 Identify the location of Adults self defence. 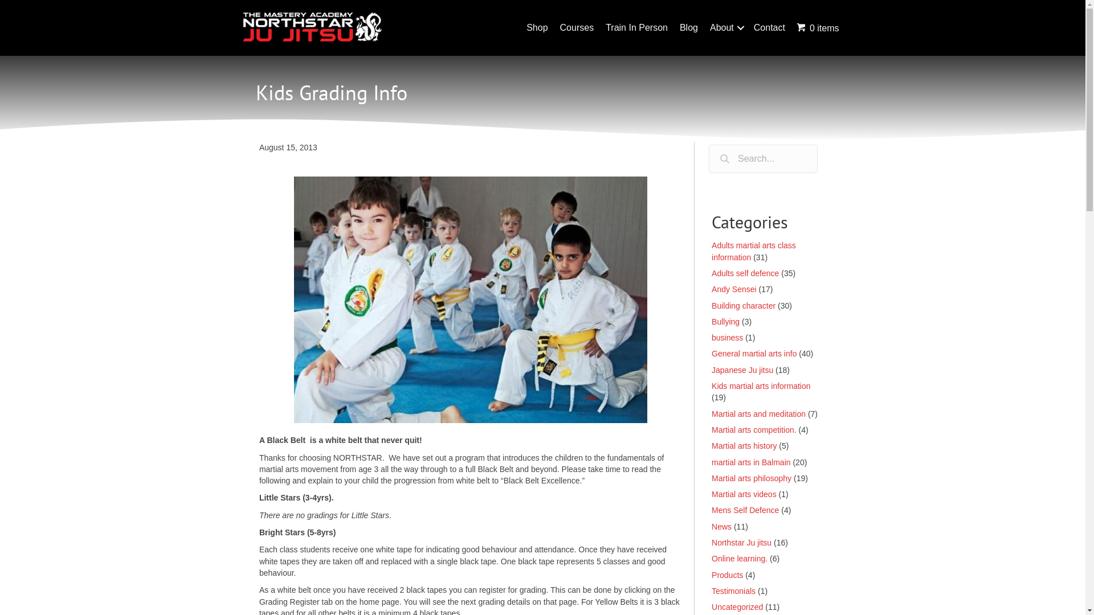
(745, 273).